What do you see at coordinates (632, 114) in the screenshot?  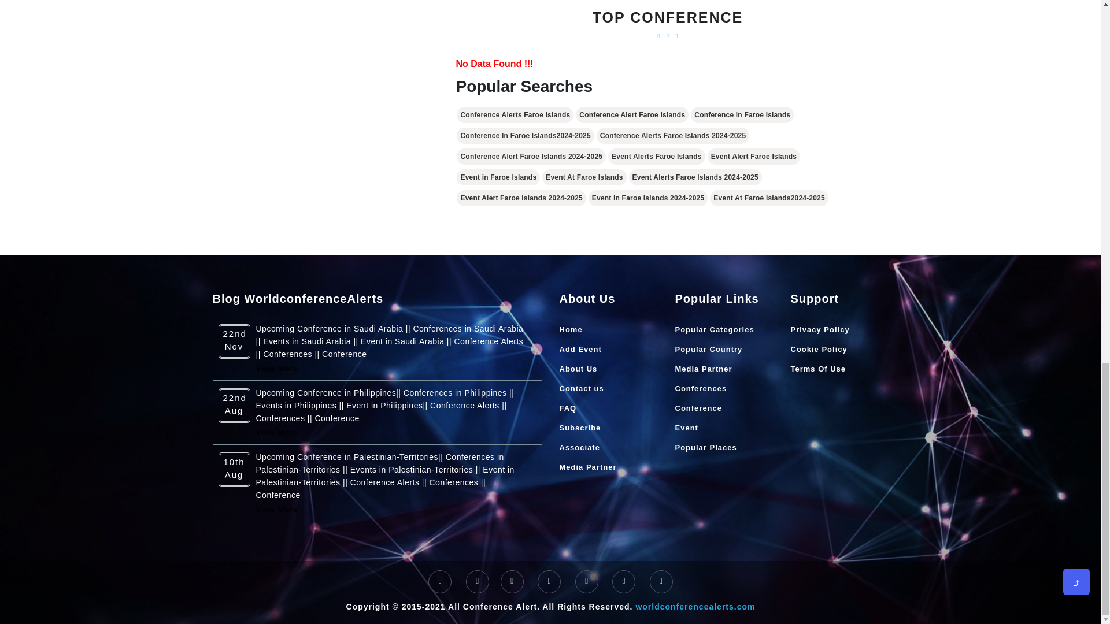 I see `Conference Alert Faroe Islands` at bounding box center [632, 114].